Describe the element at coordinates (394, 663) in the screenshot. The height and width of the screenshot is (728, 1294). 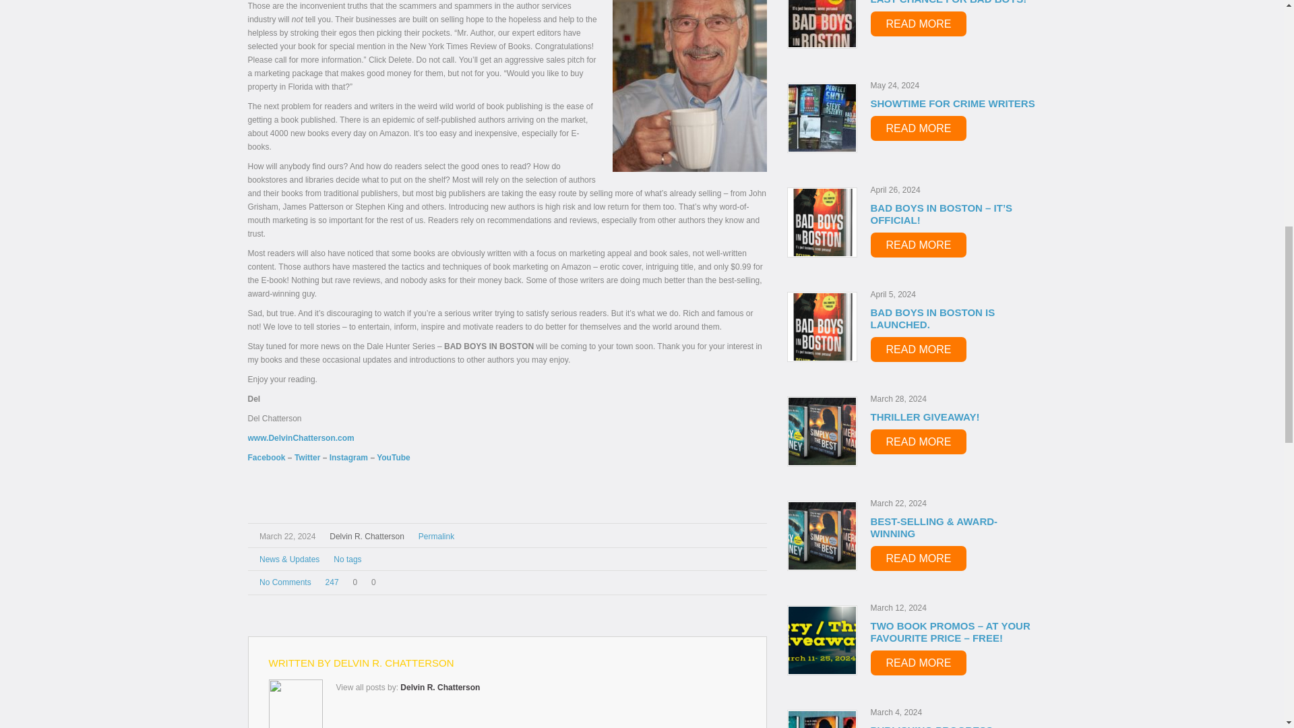
I see `Posts by Delvin R. Chatterson` at that location.